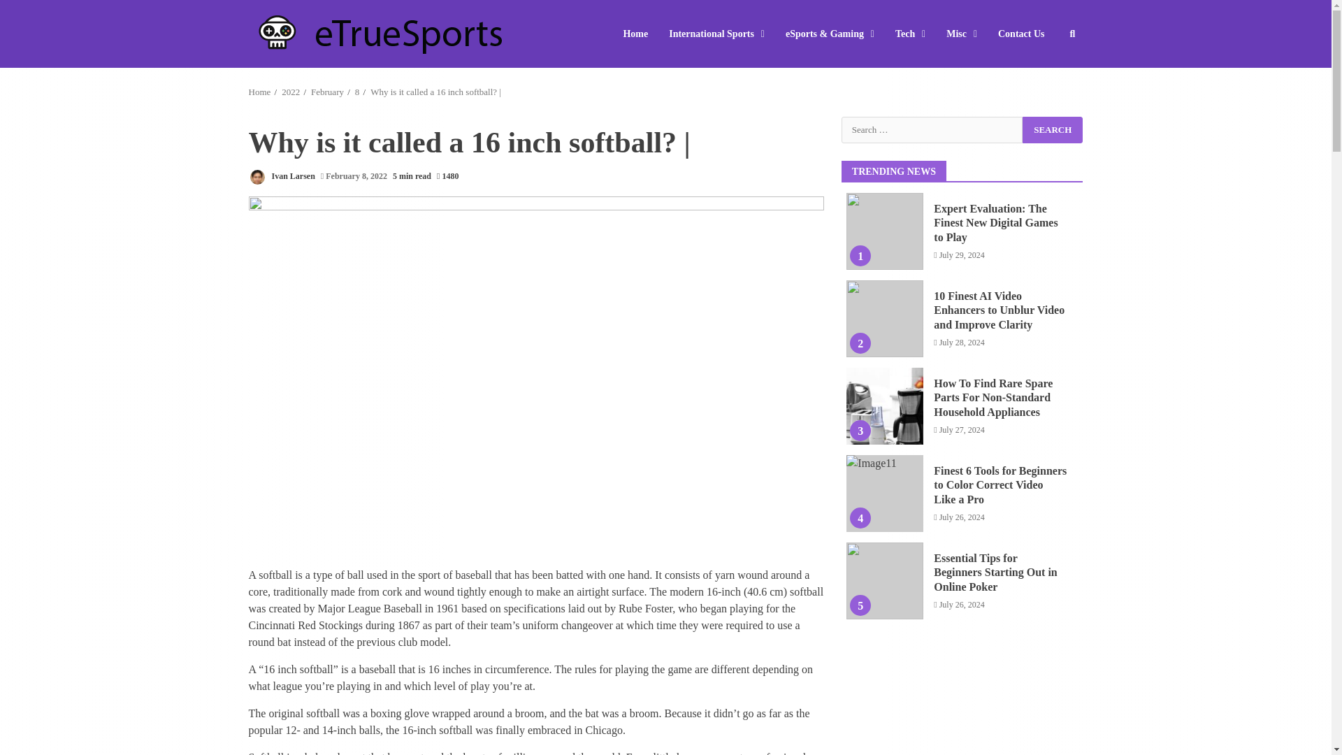  Describe the element at coordinates (1016, 34) in the screenshot. I see `Contact Us` at that location.